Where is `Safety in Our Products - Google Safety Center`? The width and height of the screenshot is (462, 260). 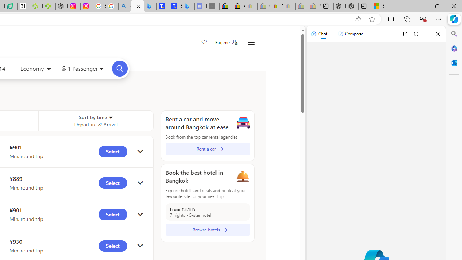
Safety in Our Products - Google Safety Center is located at coordinates (100, 6).